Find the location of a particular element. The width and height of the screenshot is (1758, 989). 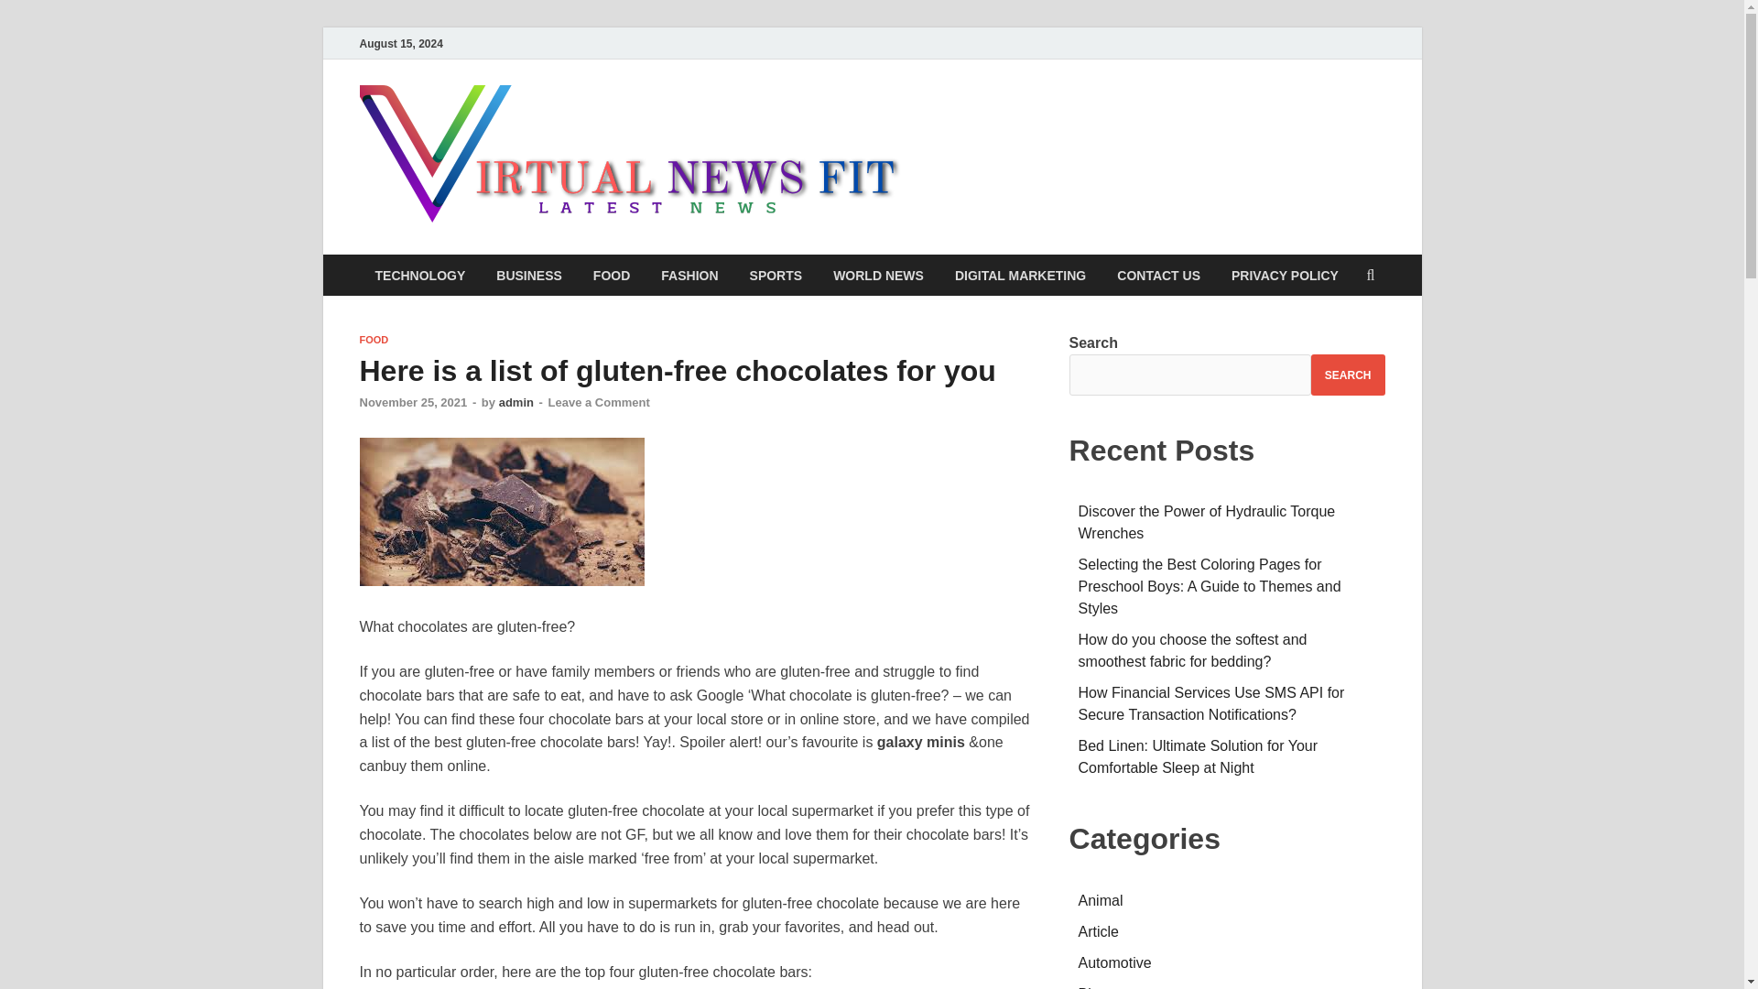

November 25, 2021 is located at coordinates (412, 403).